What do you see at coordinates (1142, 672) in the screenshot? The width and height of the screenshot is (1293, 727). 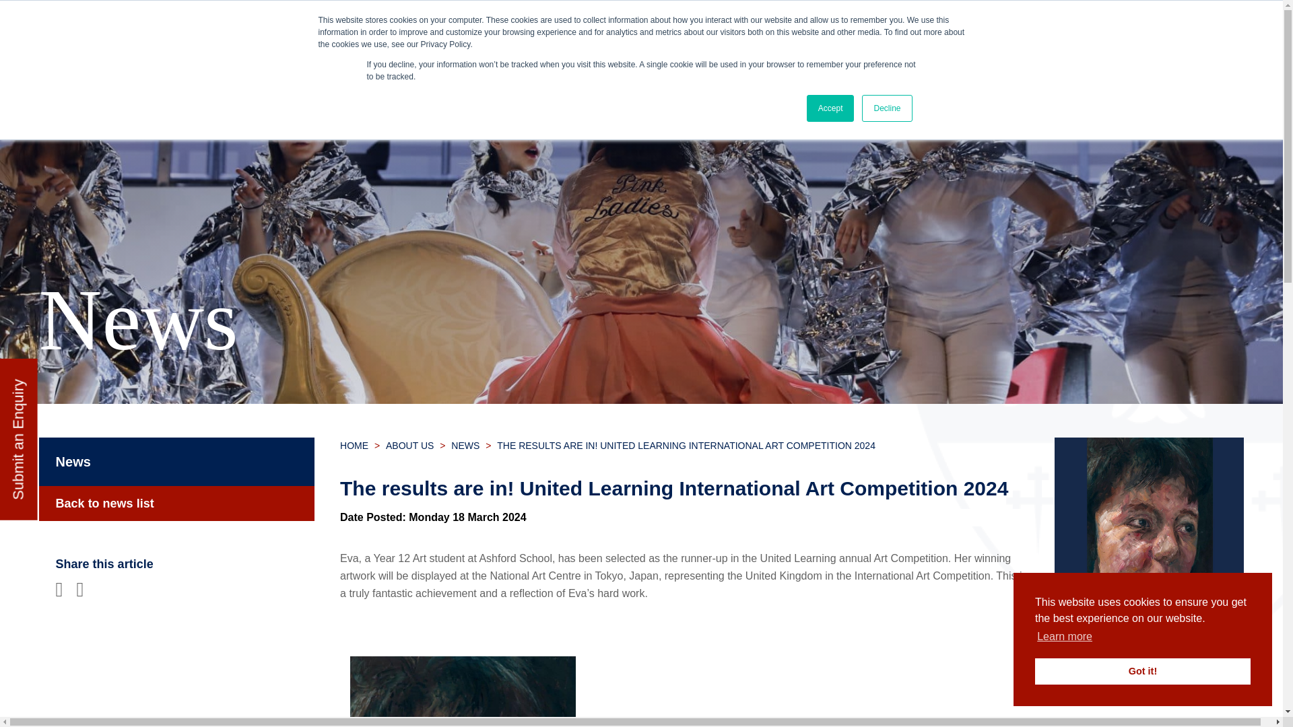 I see `Got it!` at bounding box center [1142, 672].